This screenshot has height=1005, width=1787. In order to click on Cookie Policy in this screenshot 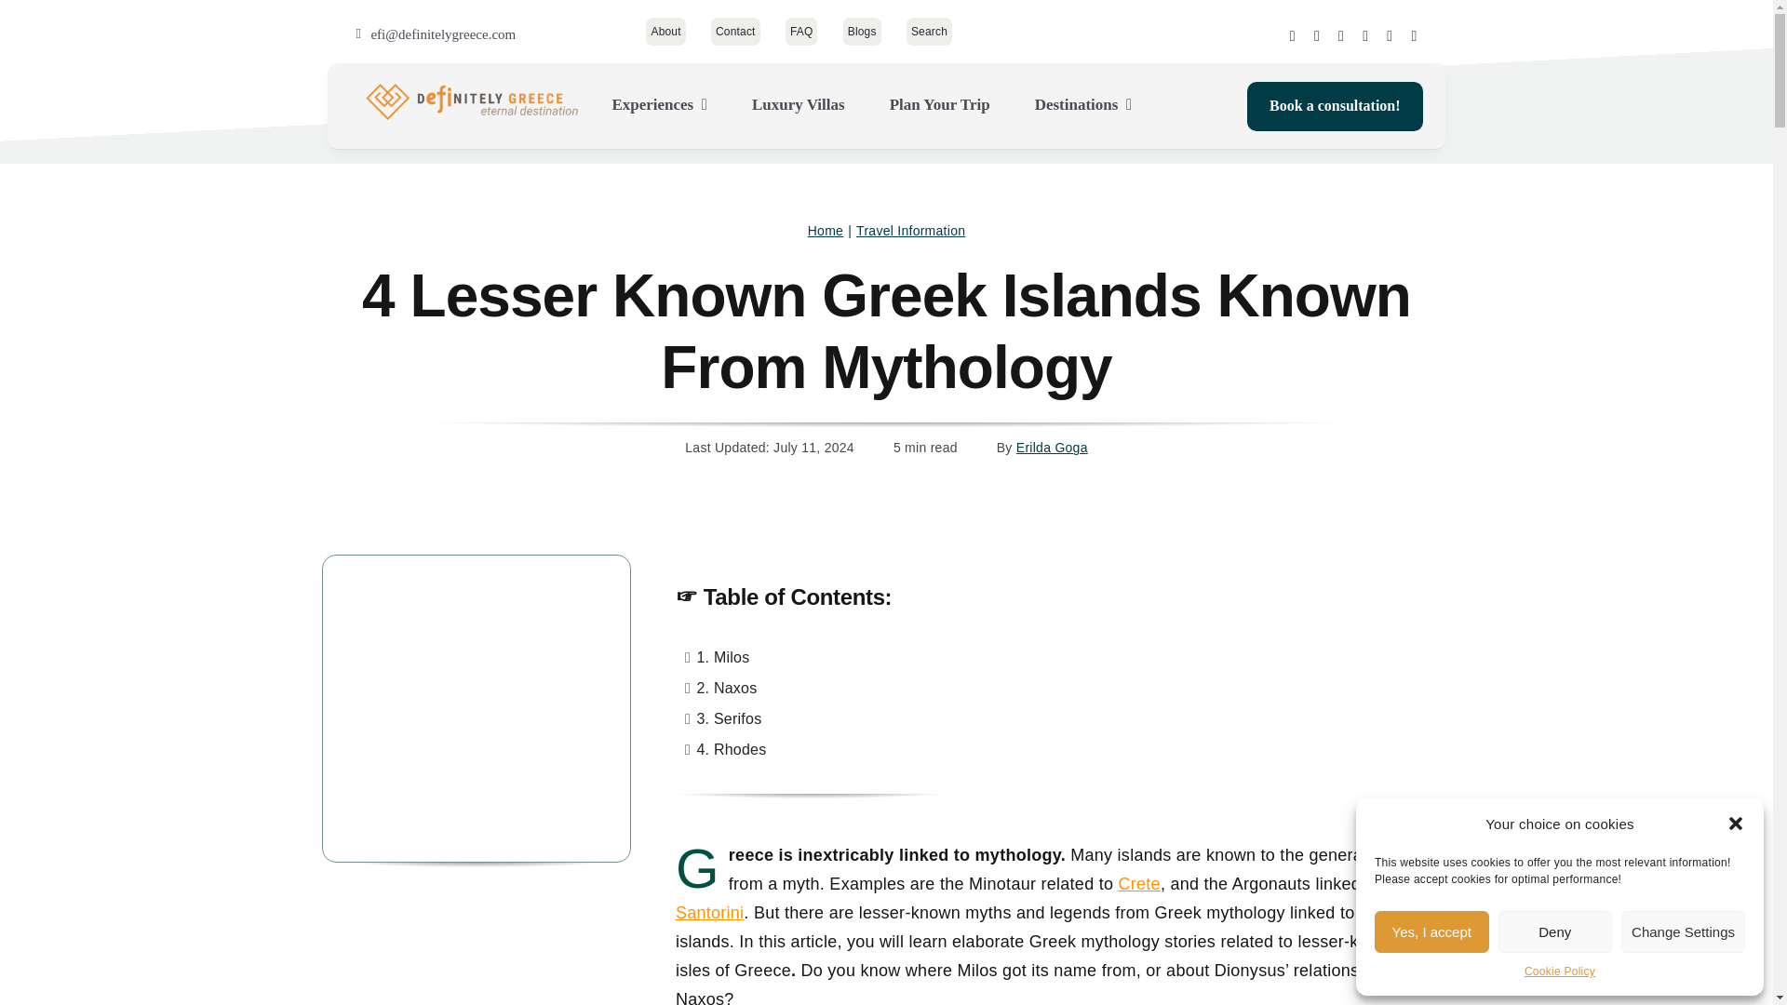, I will do `click(1560, 971)`.